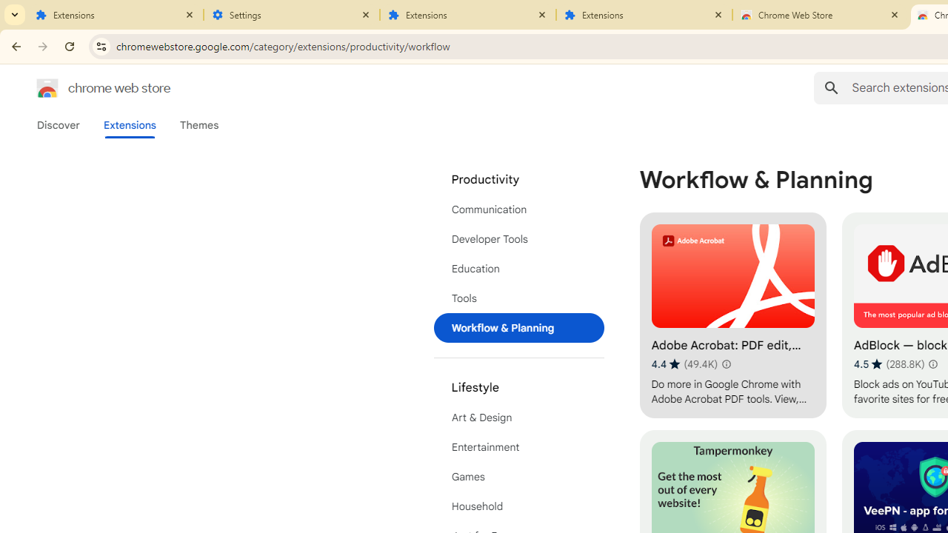 The height and width of the screenshot is (533, 948). Describe the element at coordinates (644, 15) in the screenshot. I see `Extensions` at that location.